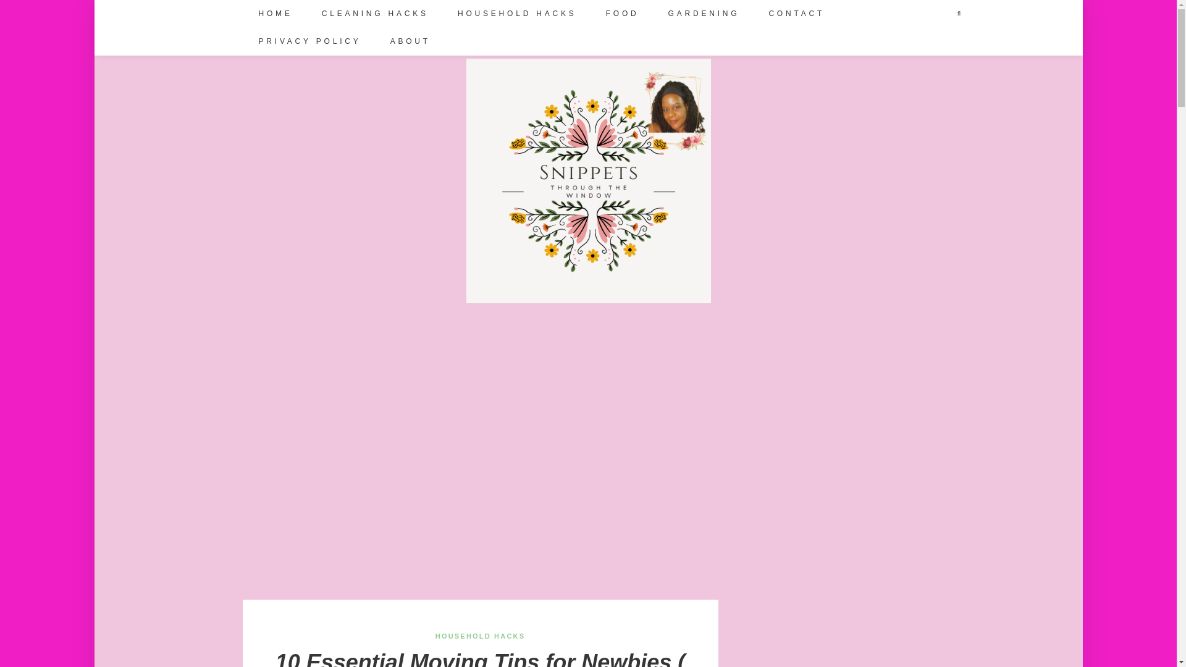 The width and height of the screenshot is (1186, 667). What do you see at coordinates (308, 41) in the screenshot?
I see `PRIVACY POLICY` at bounding box center [308, 41].